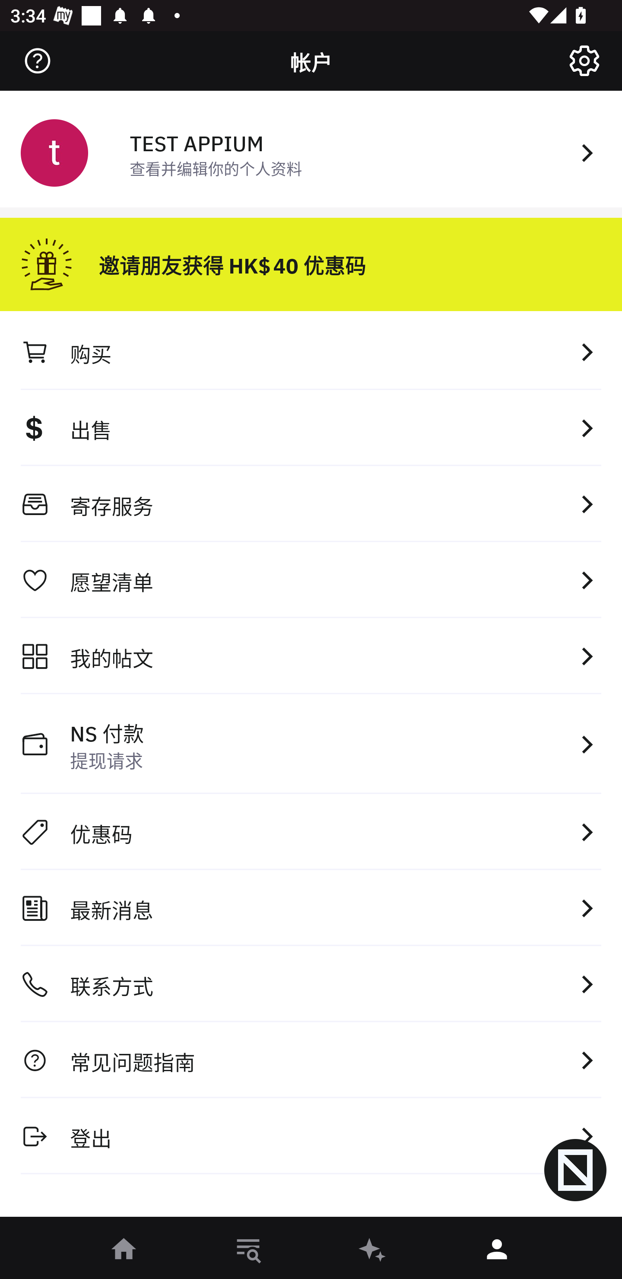  What do you see at coordinates (311, 656) in the screenshot?
I see ` 我的帖文 ` at bounding box center [311, 656].